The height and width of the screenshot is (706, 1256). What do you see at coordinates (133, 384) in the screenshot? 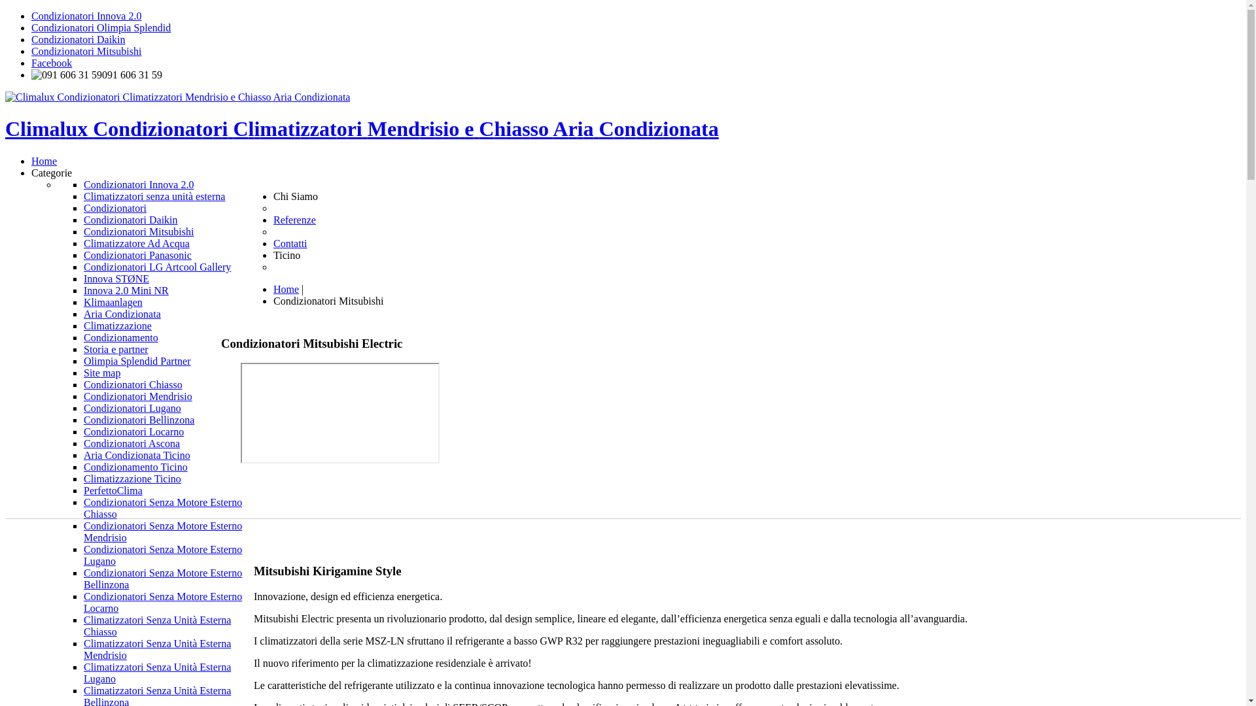
I see `Condizionatori Chiasso` at bounding box center [133, 384].